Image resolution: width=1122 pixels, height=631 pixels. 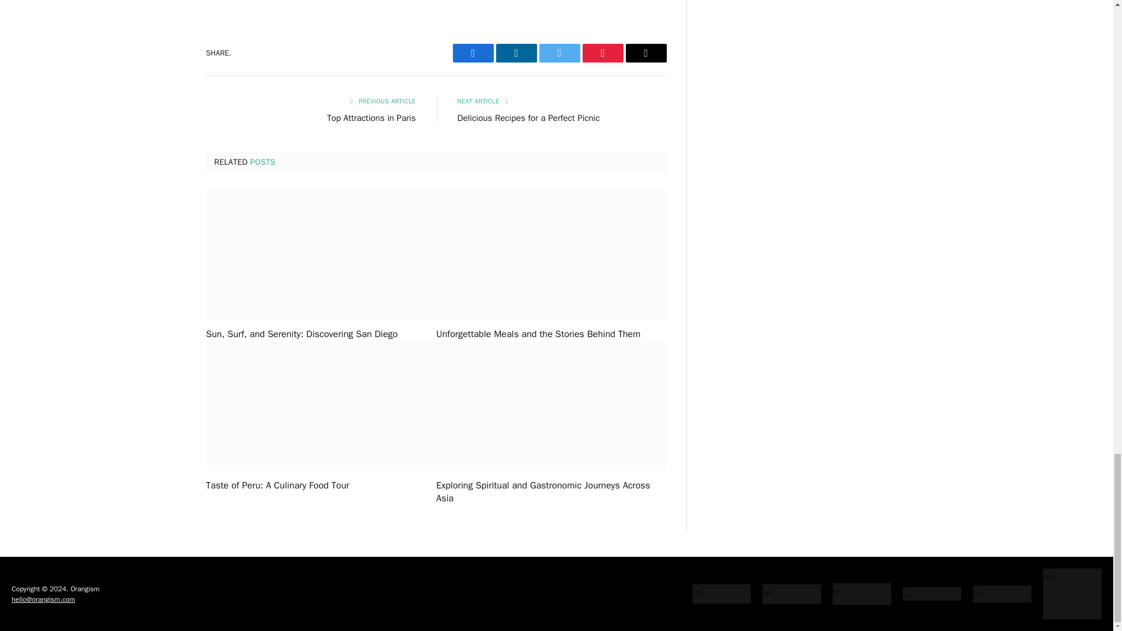 What do you see at coordinates (515, 53) in the screenshot?
I see `LinkedIn` at bounding box center [515, 53].